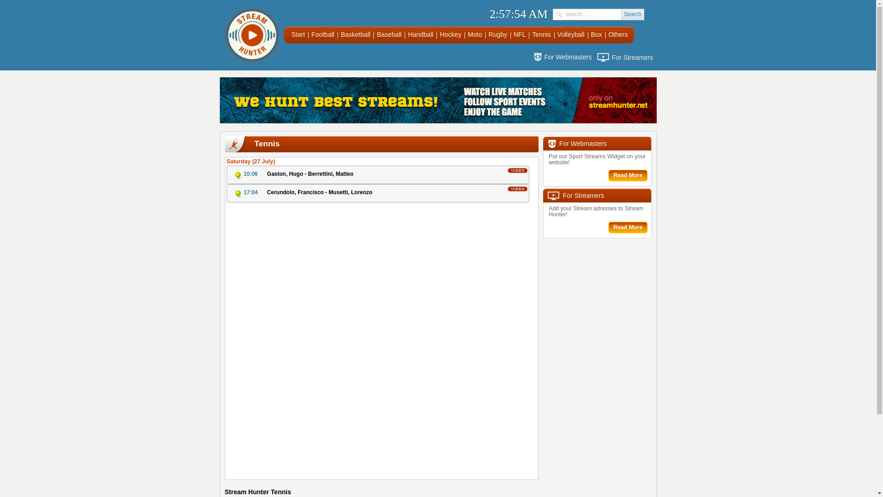  What do you see at coordinates (541, 35) in the screenshot?
I see `Tennis` at bounding box center [541, 35].